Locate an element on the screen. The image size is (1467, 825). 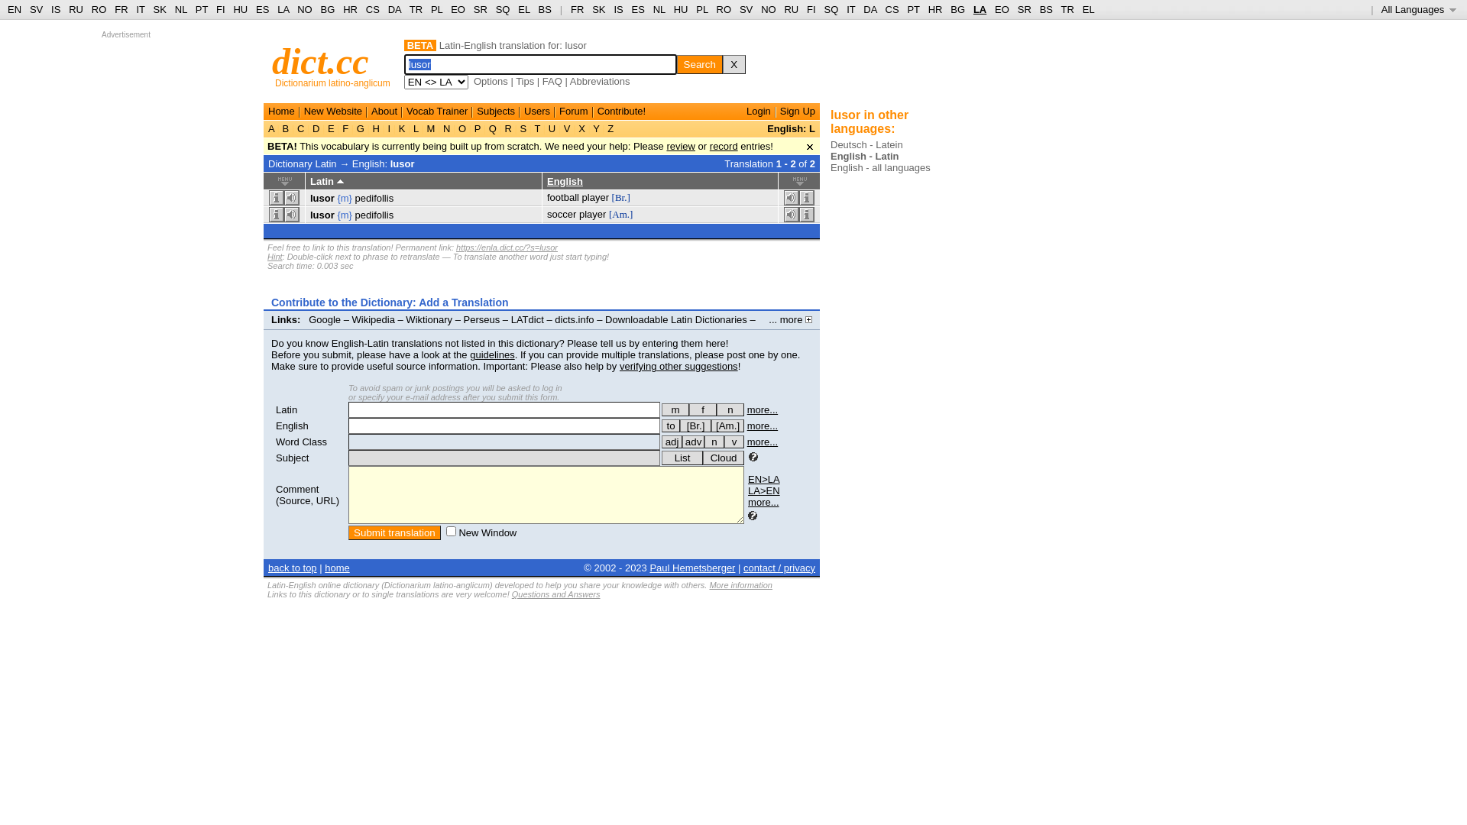
SK is located at coordinates (599, 9).